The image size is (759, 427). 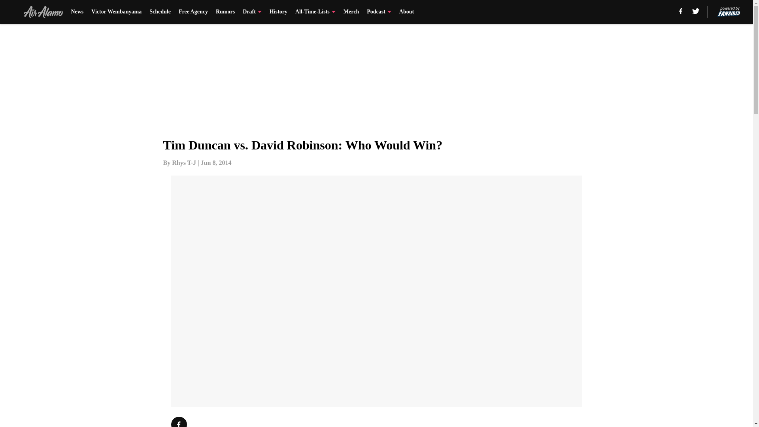 What do you see at coordinates (252, 12) in the screenshot?
I see `Draft` at bounding box center [252, 12].